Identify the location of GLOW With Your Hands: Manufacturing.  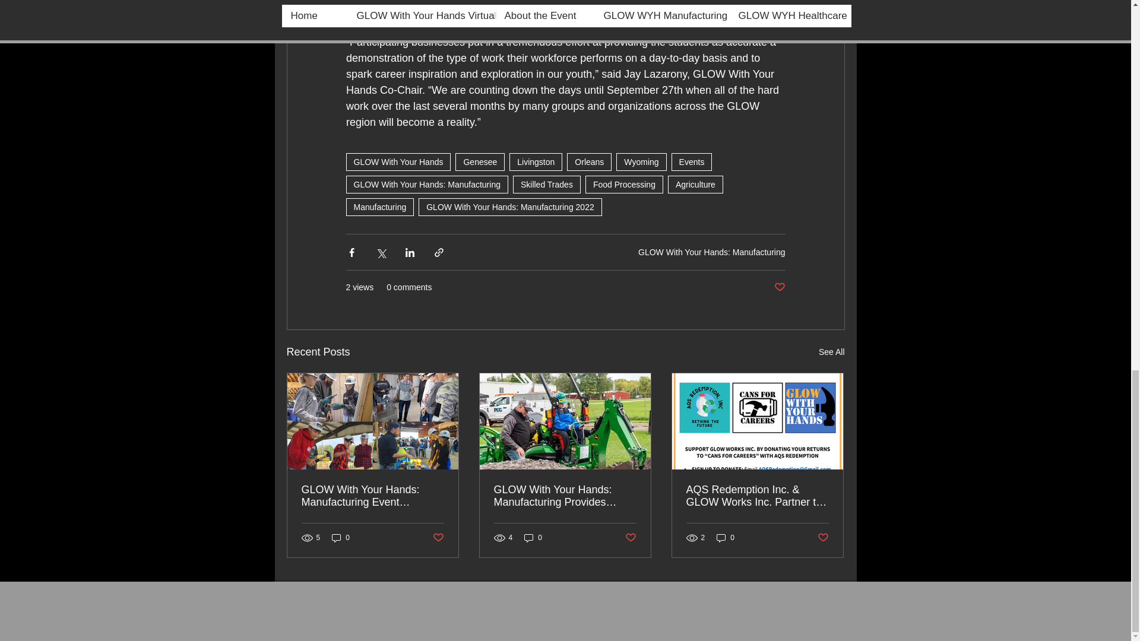
(426, 184).